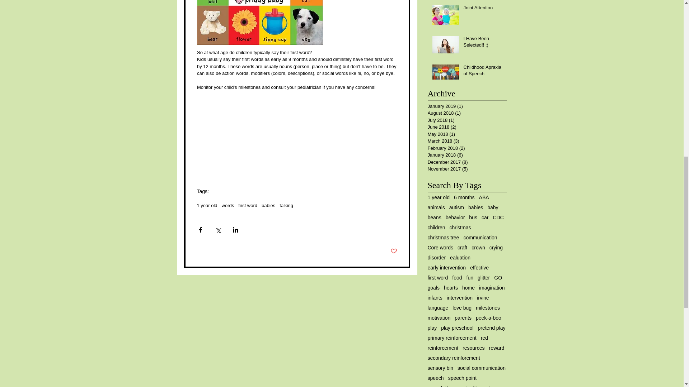  Describe the element at coordinates (228, 205) in the screenshot. I see `words` at that location.